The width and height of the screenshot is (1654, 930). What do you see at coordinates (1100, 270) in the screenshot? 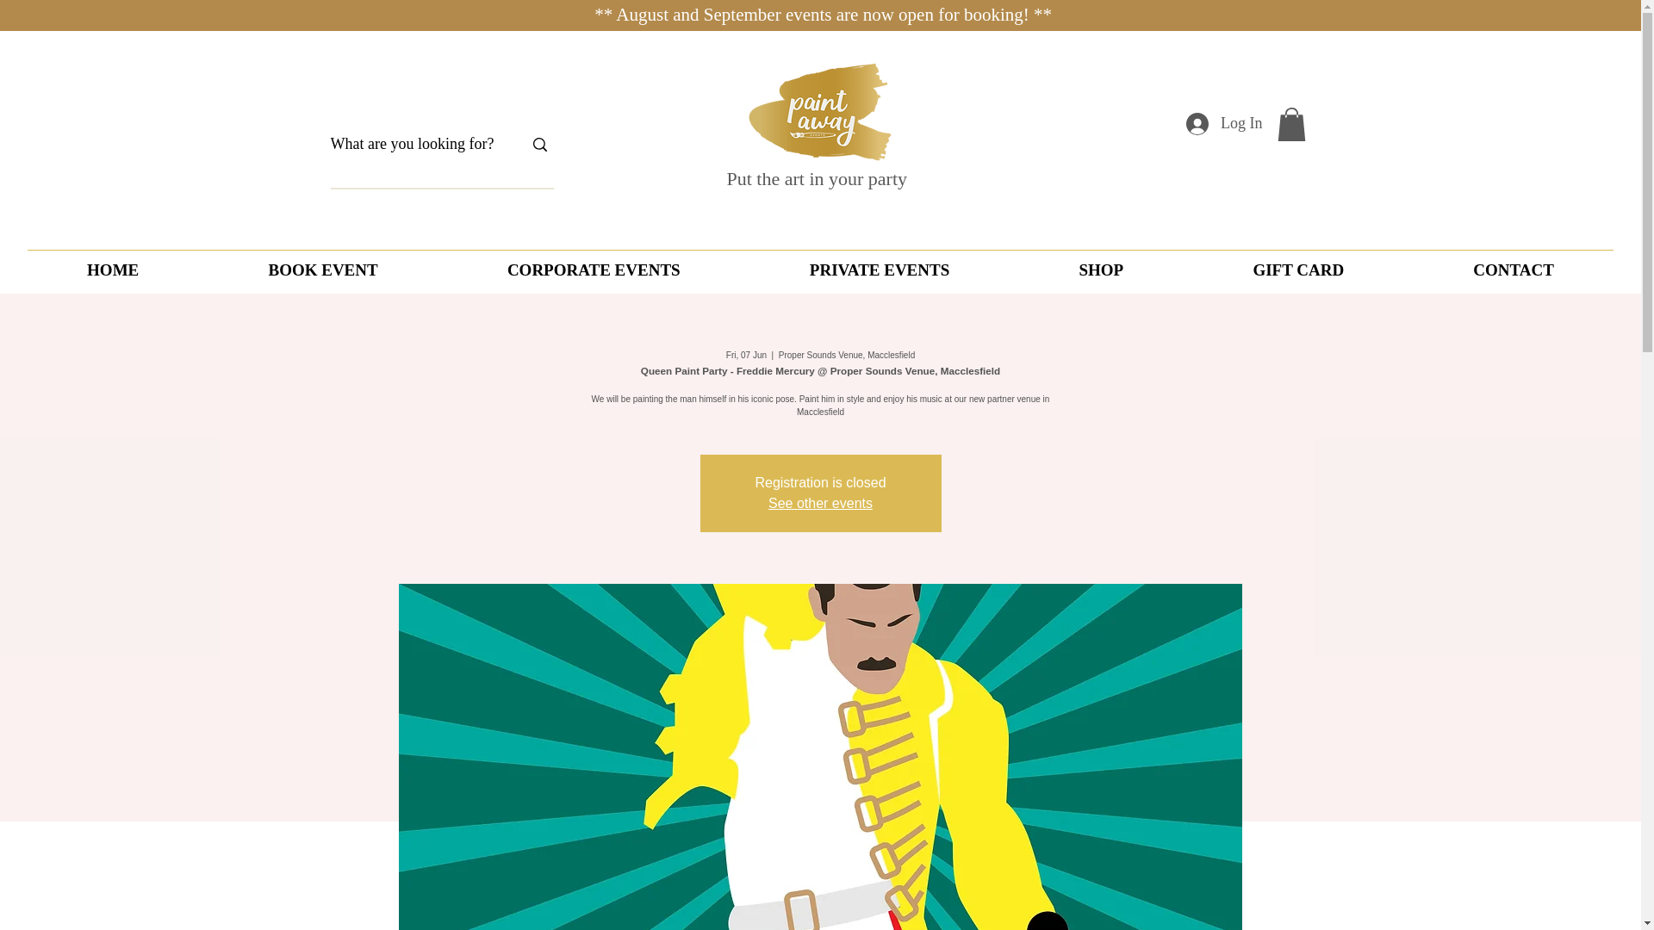
I see `SHOP` at bounding box center [1100, 270].